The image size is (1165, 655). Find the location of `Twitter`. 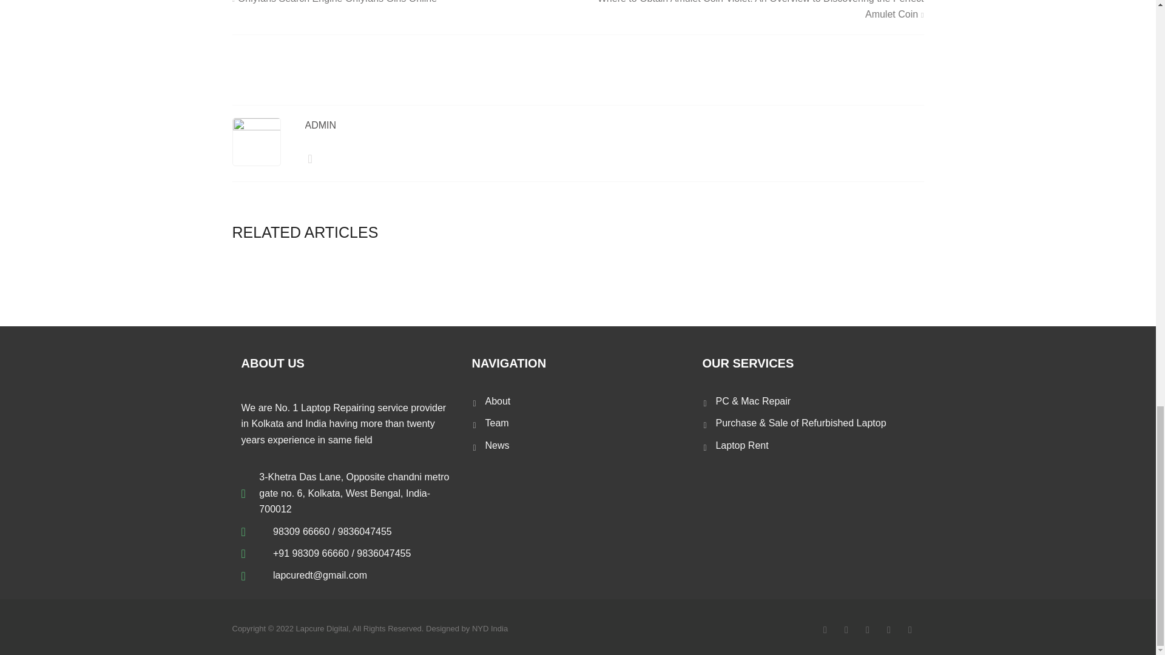

Twitter is located at coordinates (846, 630).